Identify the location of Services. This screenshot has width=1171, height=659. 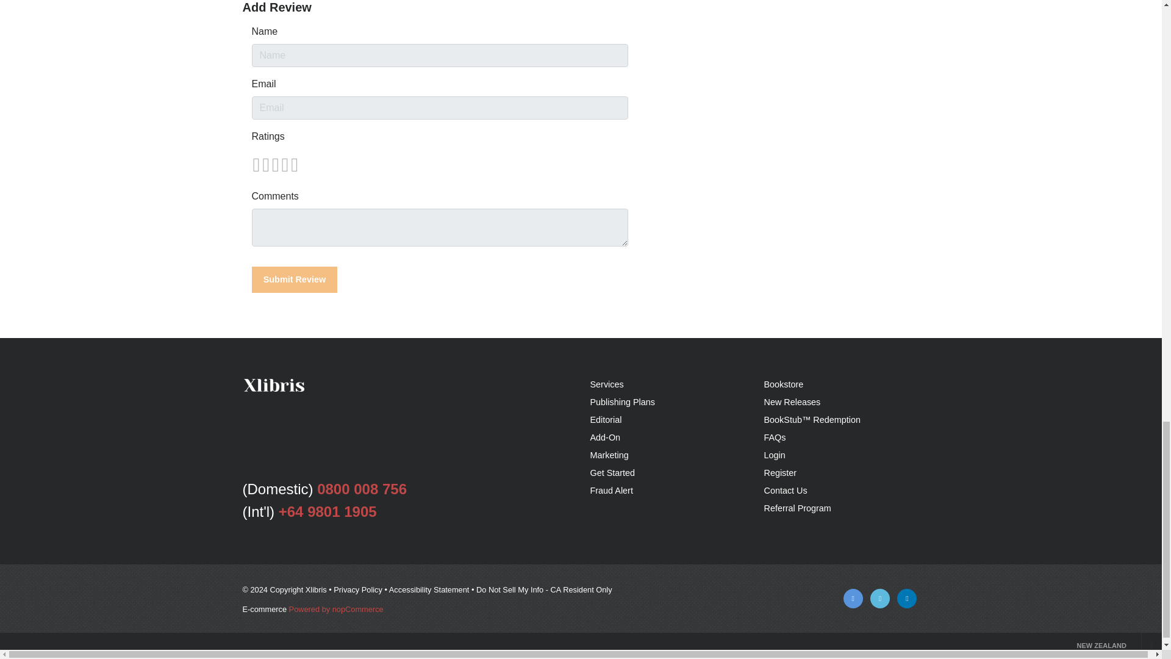
(607, 384).